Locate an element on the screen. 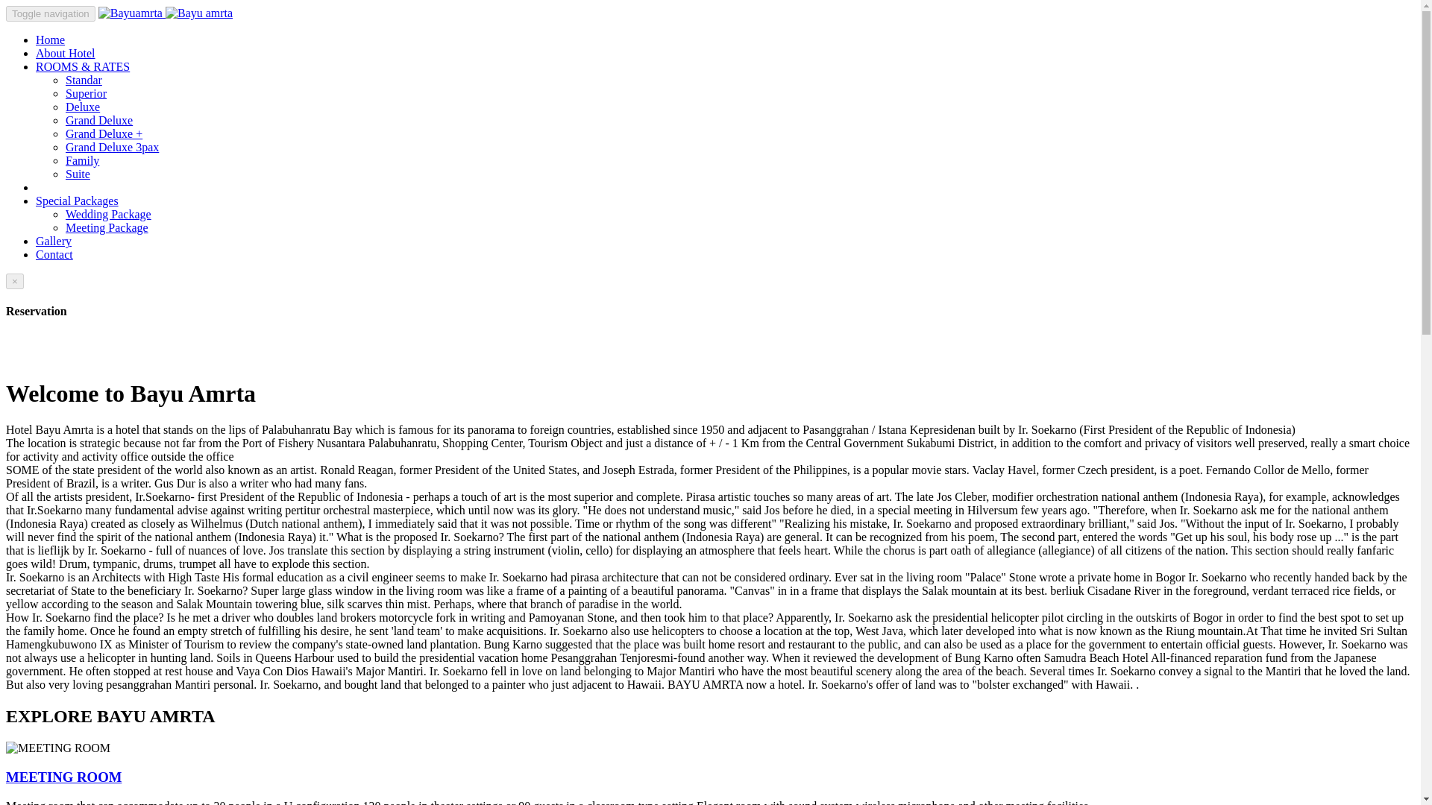 The image size is (1432, 805). Gallery is located at coordinates (54, 241).